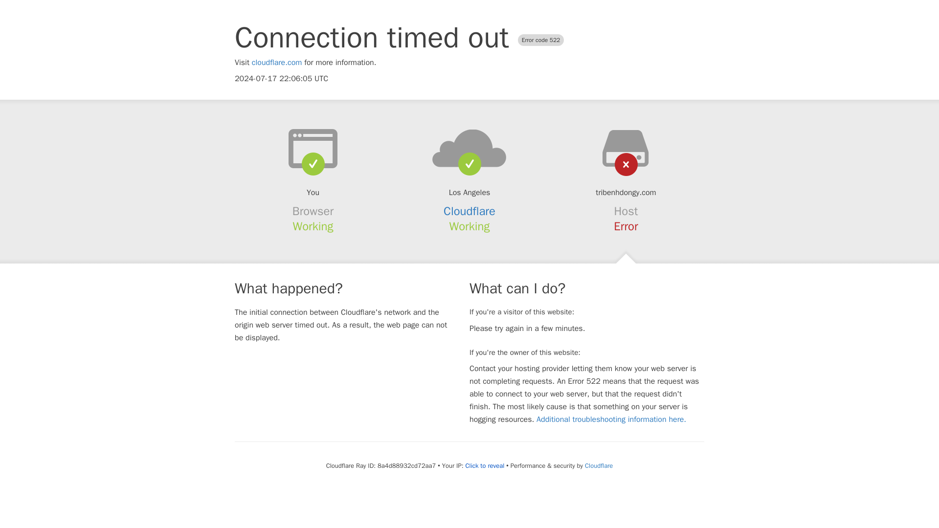  Describe the element at coordinates (611, 419) in the screenshot. I see `Additional troubleshooting information here.` at that location.